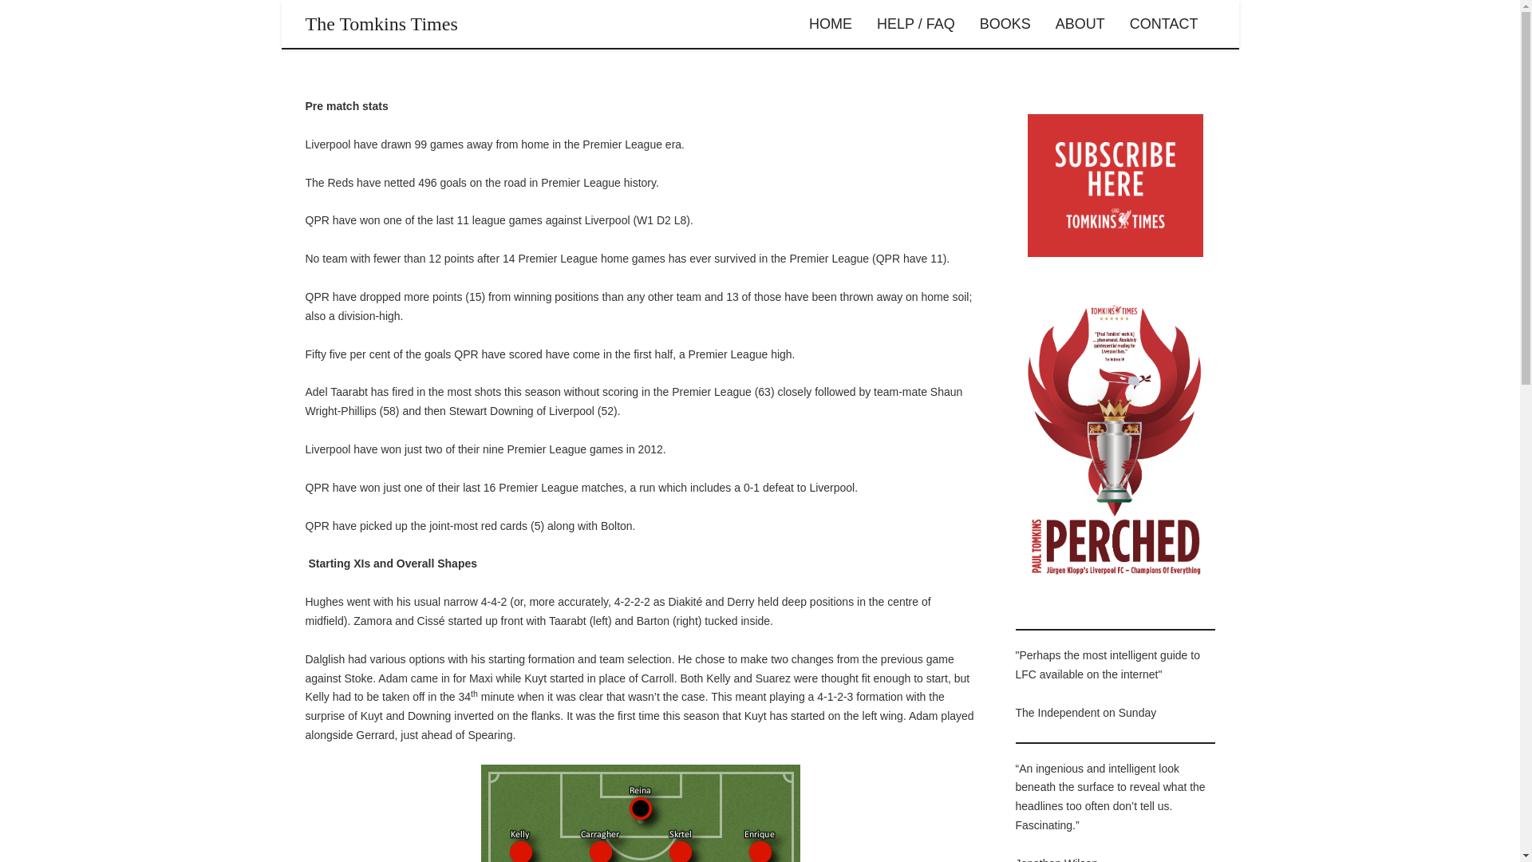 The width and height of the screenshot is (1532, 862). I want to click on HOME, so click(830, 24).